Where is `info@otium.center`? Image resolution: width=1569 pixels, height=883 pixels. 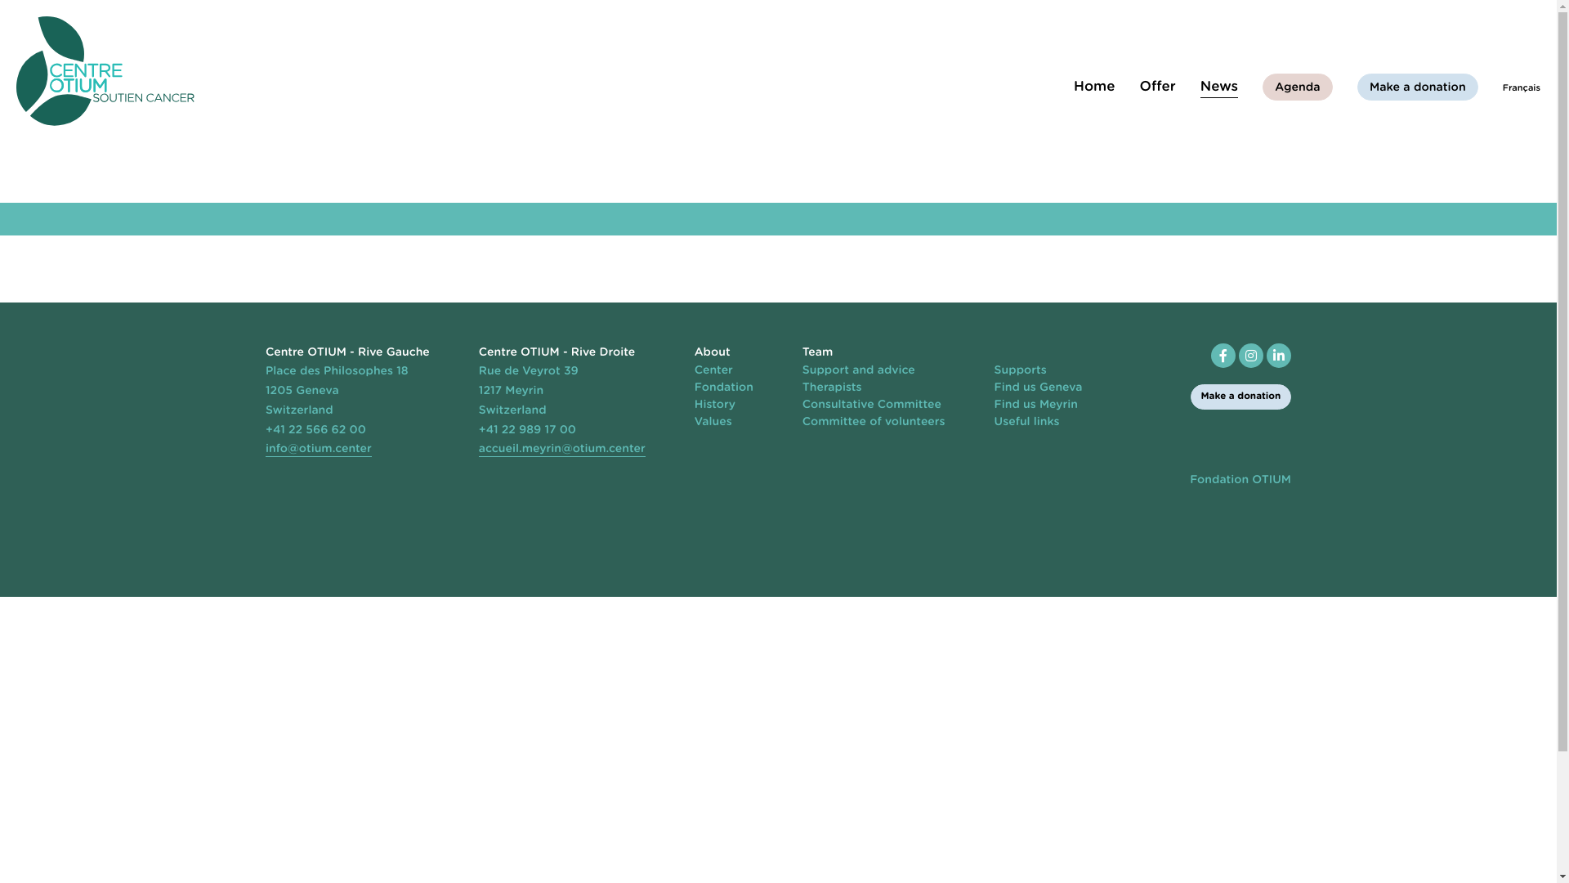
info@otium.center is located at coordinates (319, 450).